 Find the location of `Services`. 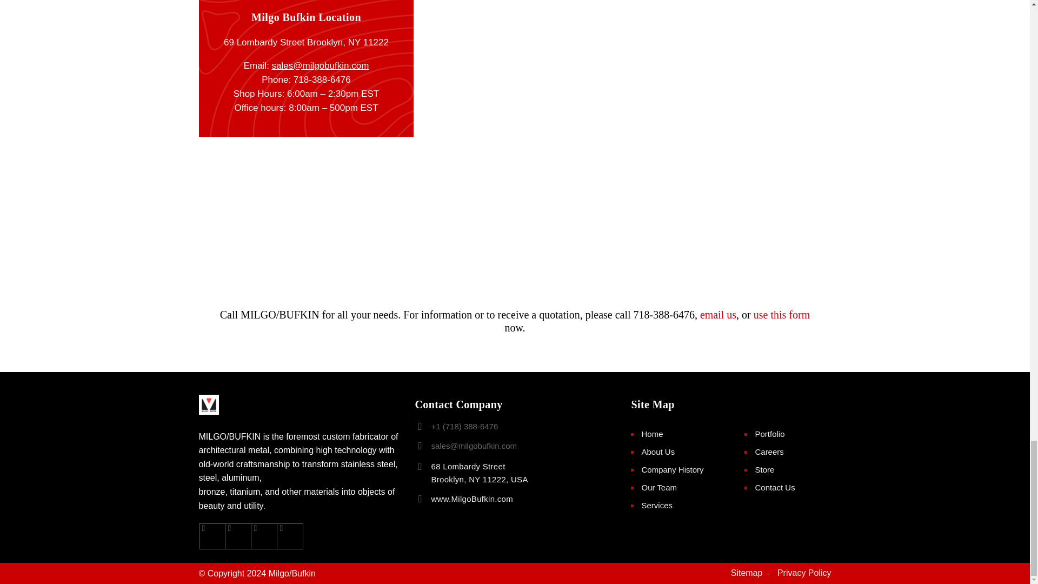

Services is located at coordinates (652, 434).